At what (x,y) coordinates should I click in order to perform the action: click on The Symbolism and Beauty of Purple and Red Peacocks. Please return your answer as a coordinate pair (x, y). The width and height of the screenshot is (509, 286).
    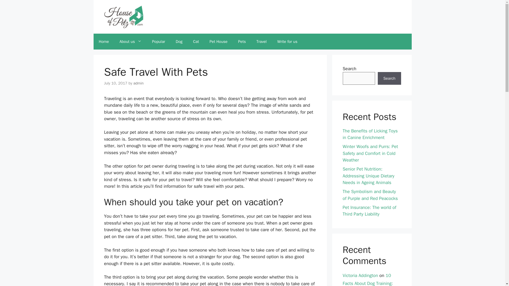
    Looking at the image, I should click on (370, 195).